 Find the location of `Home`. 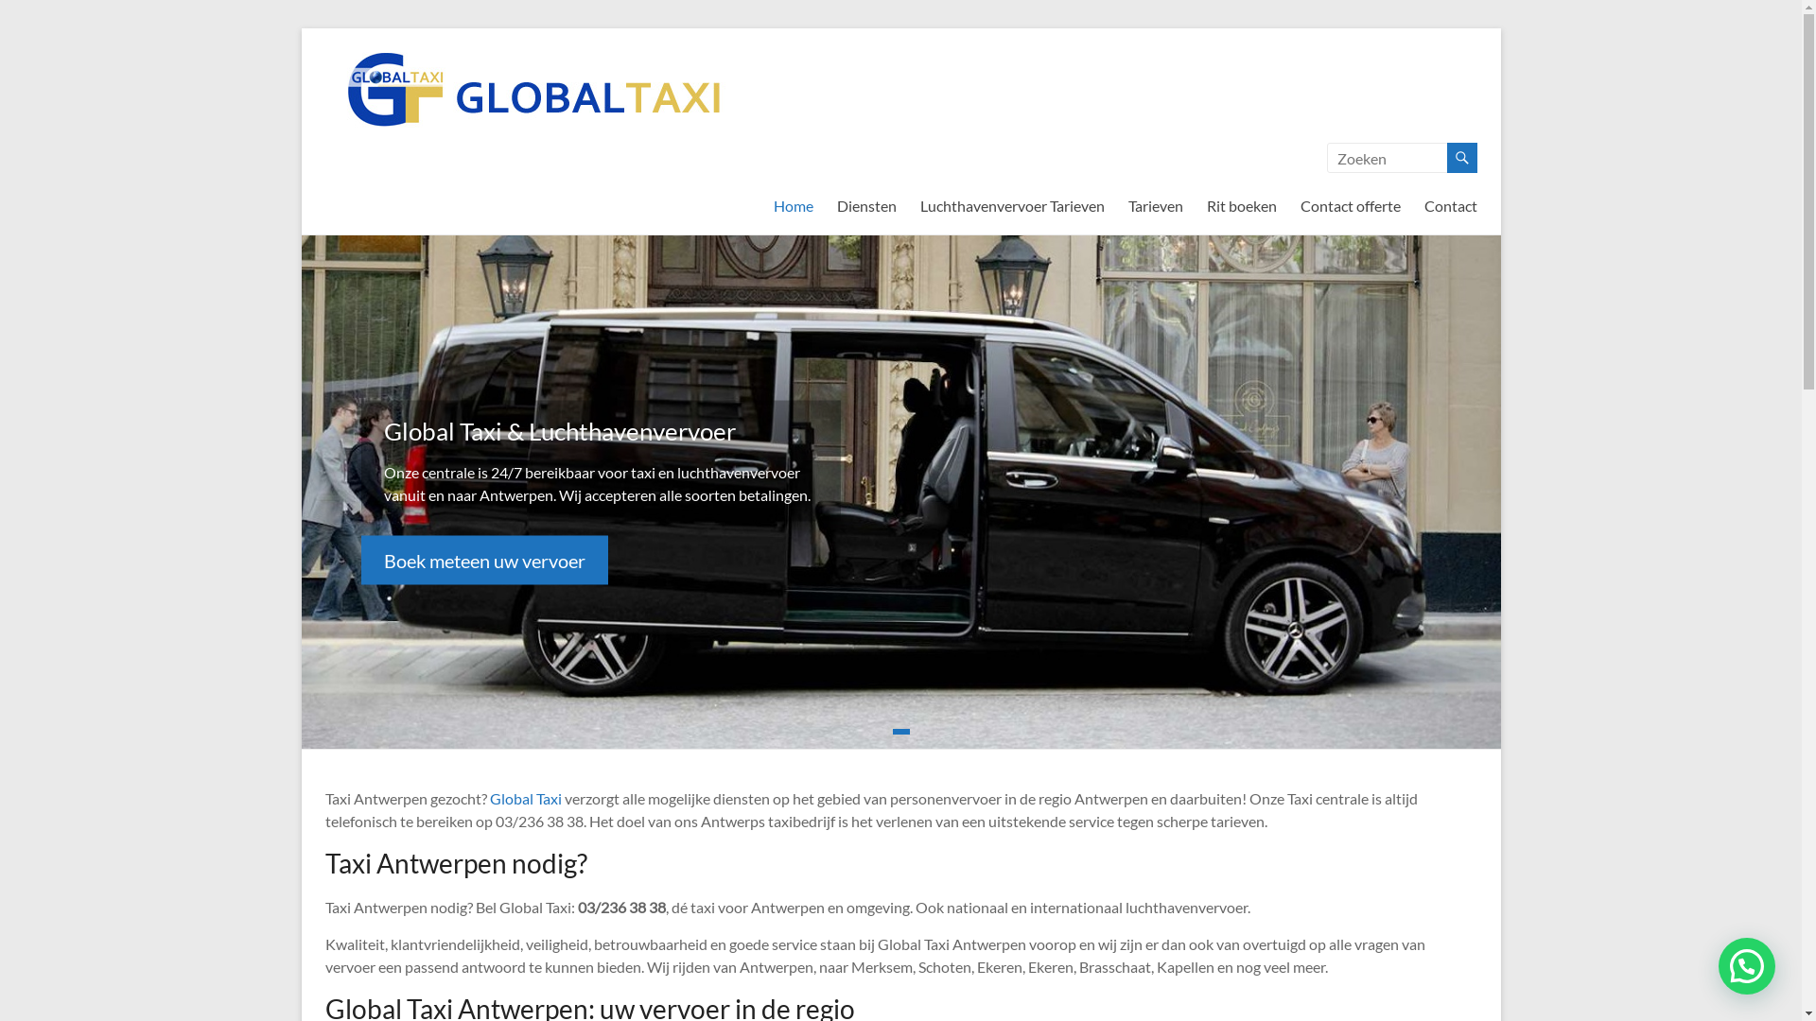

Home is located at coordinates (794, 206).